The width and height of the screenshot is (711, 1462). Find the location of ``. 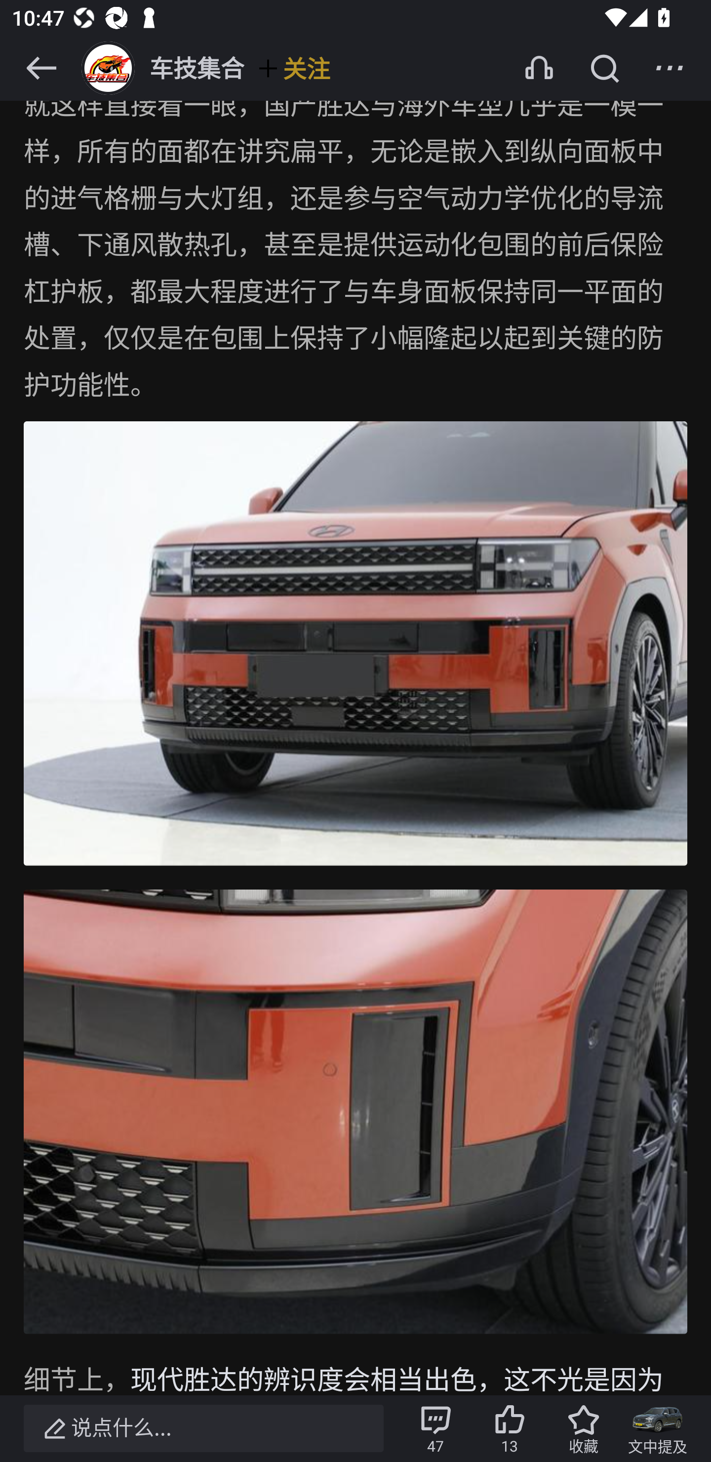

 is located at coordinates (604, 68).